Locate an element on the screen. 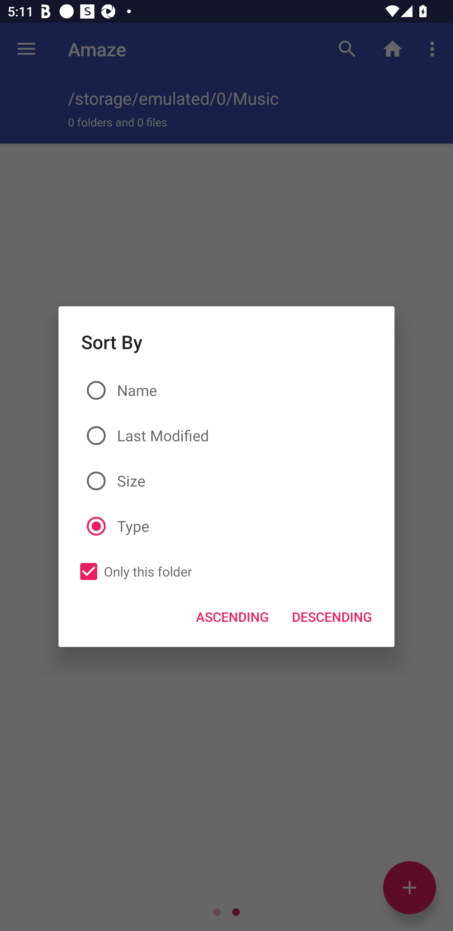 This screenshot has height=931, width=453. DESCENDING is located at coordinates (332, 616).